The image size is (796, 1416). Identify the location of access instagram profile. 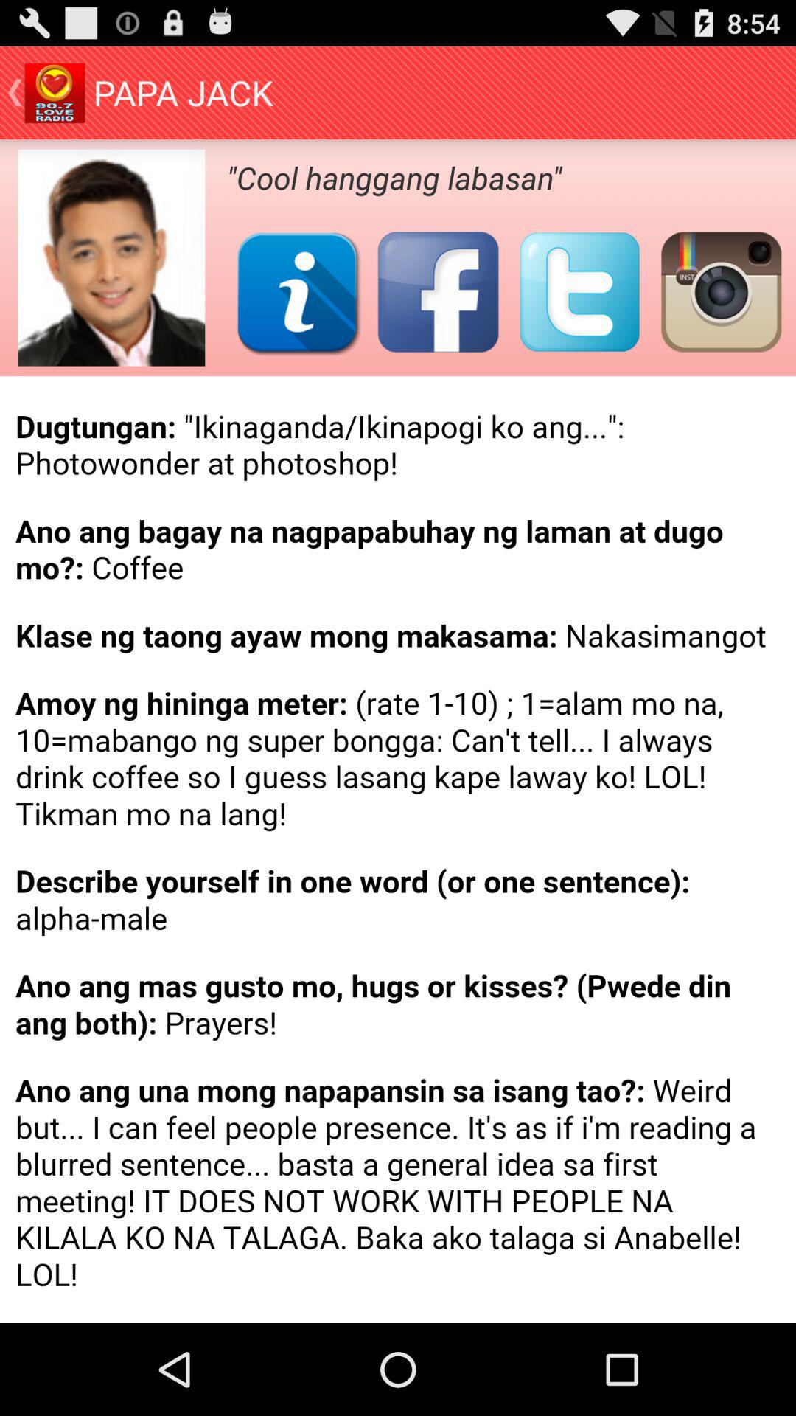
(721, 292).